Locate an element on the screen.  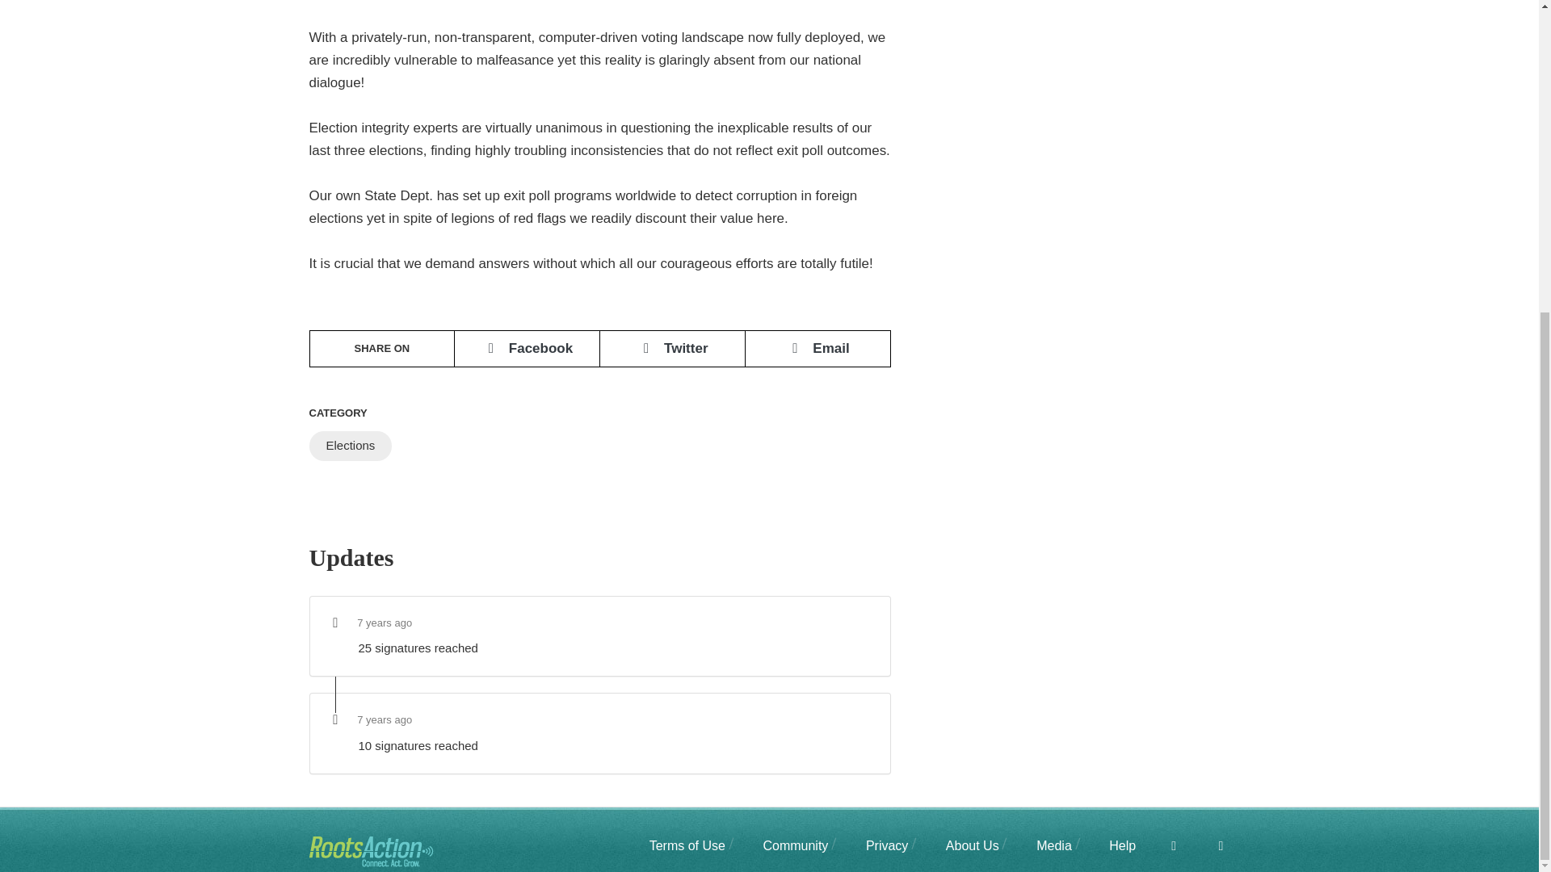
Twitter is located at coordinates (1208, 845).